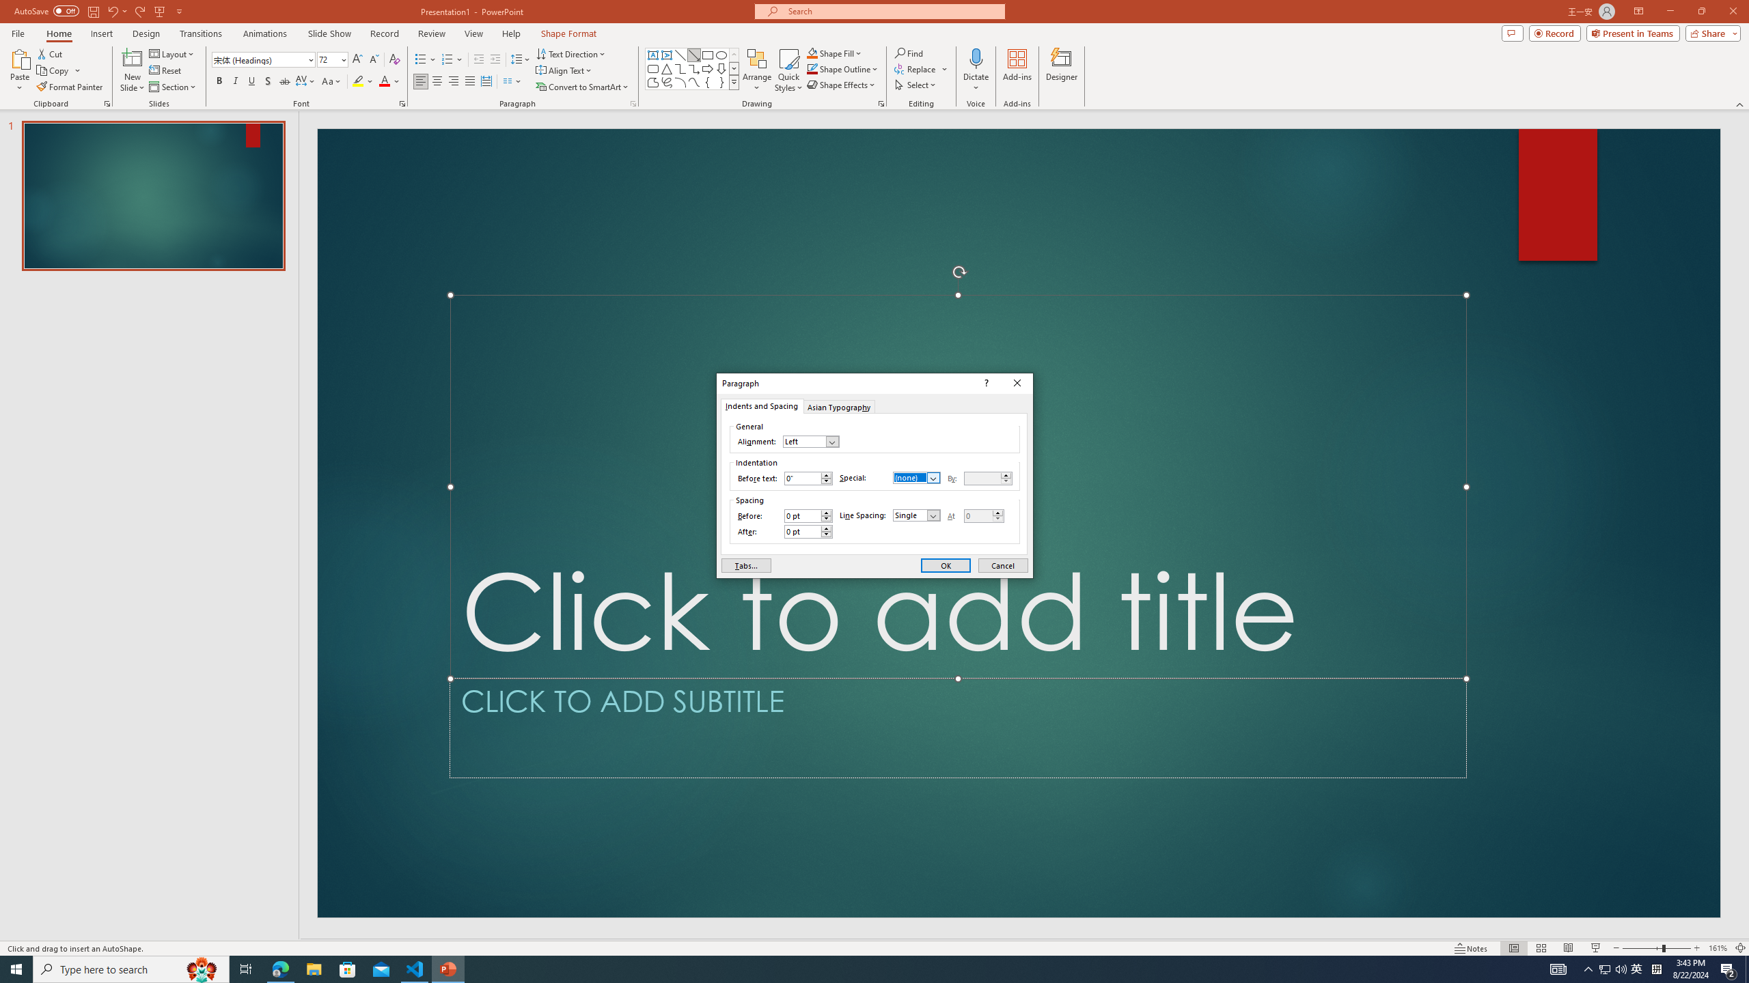 Image resolution: width=1749 pixels, height=983 pixels. I want to click on Action Center, 2 new notifications, so click(1729, 969).